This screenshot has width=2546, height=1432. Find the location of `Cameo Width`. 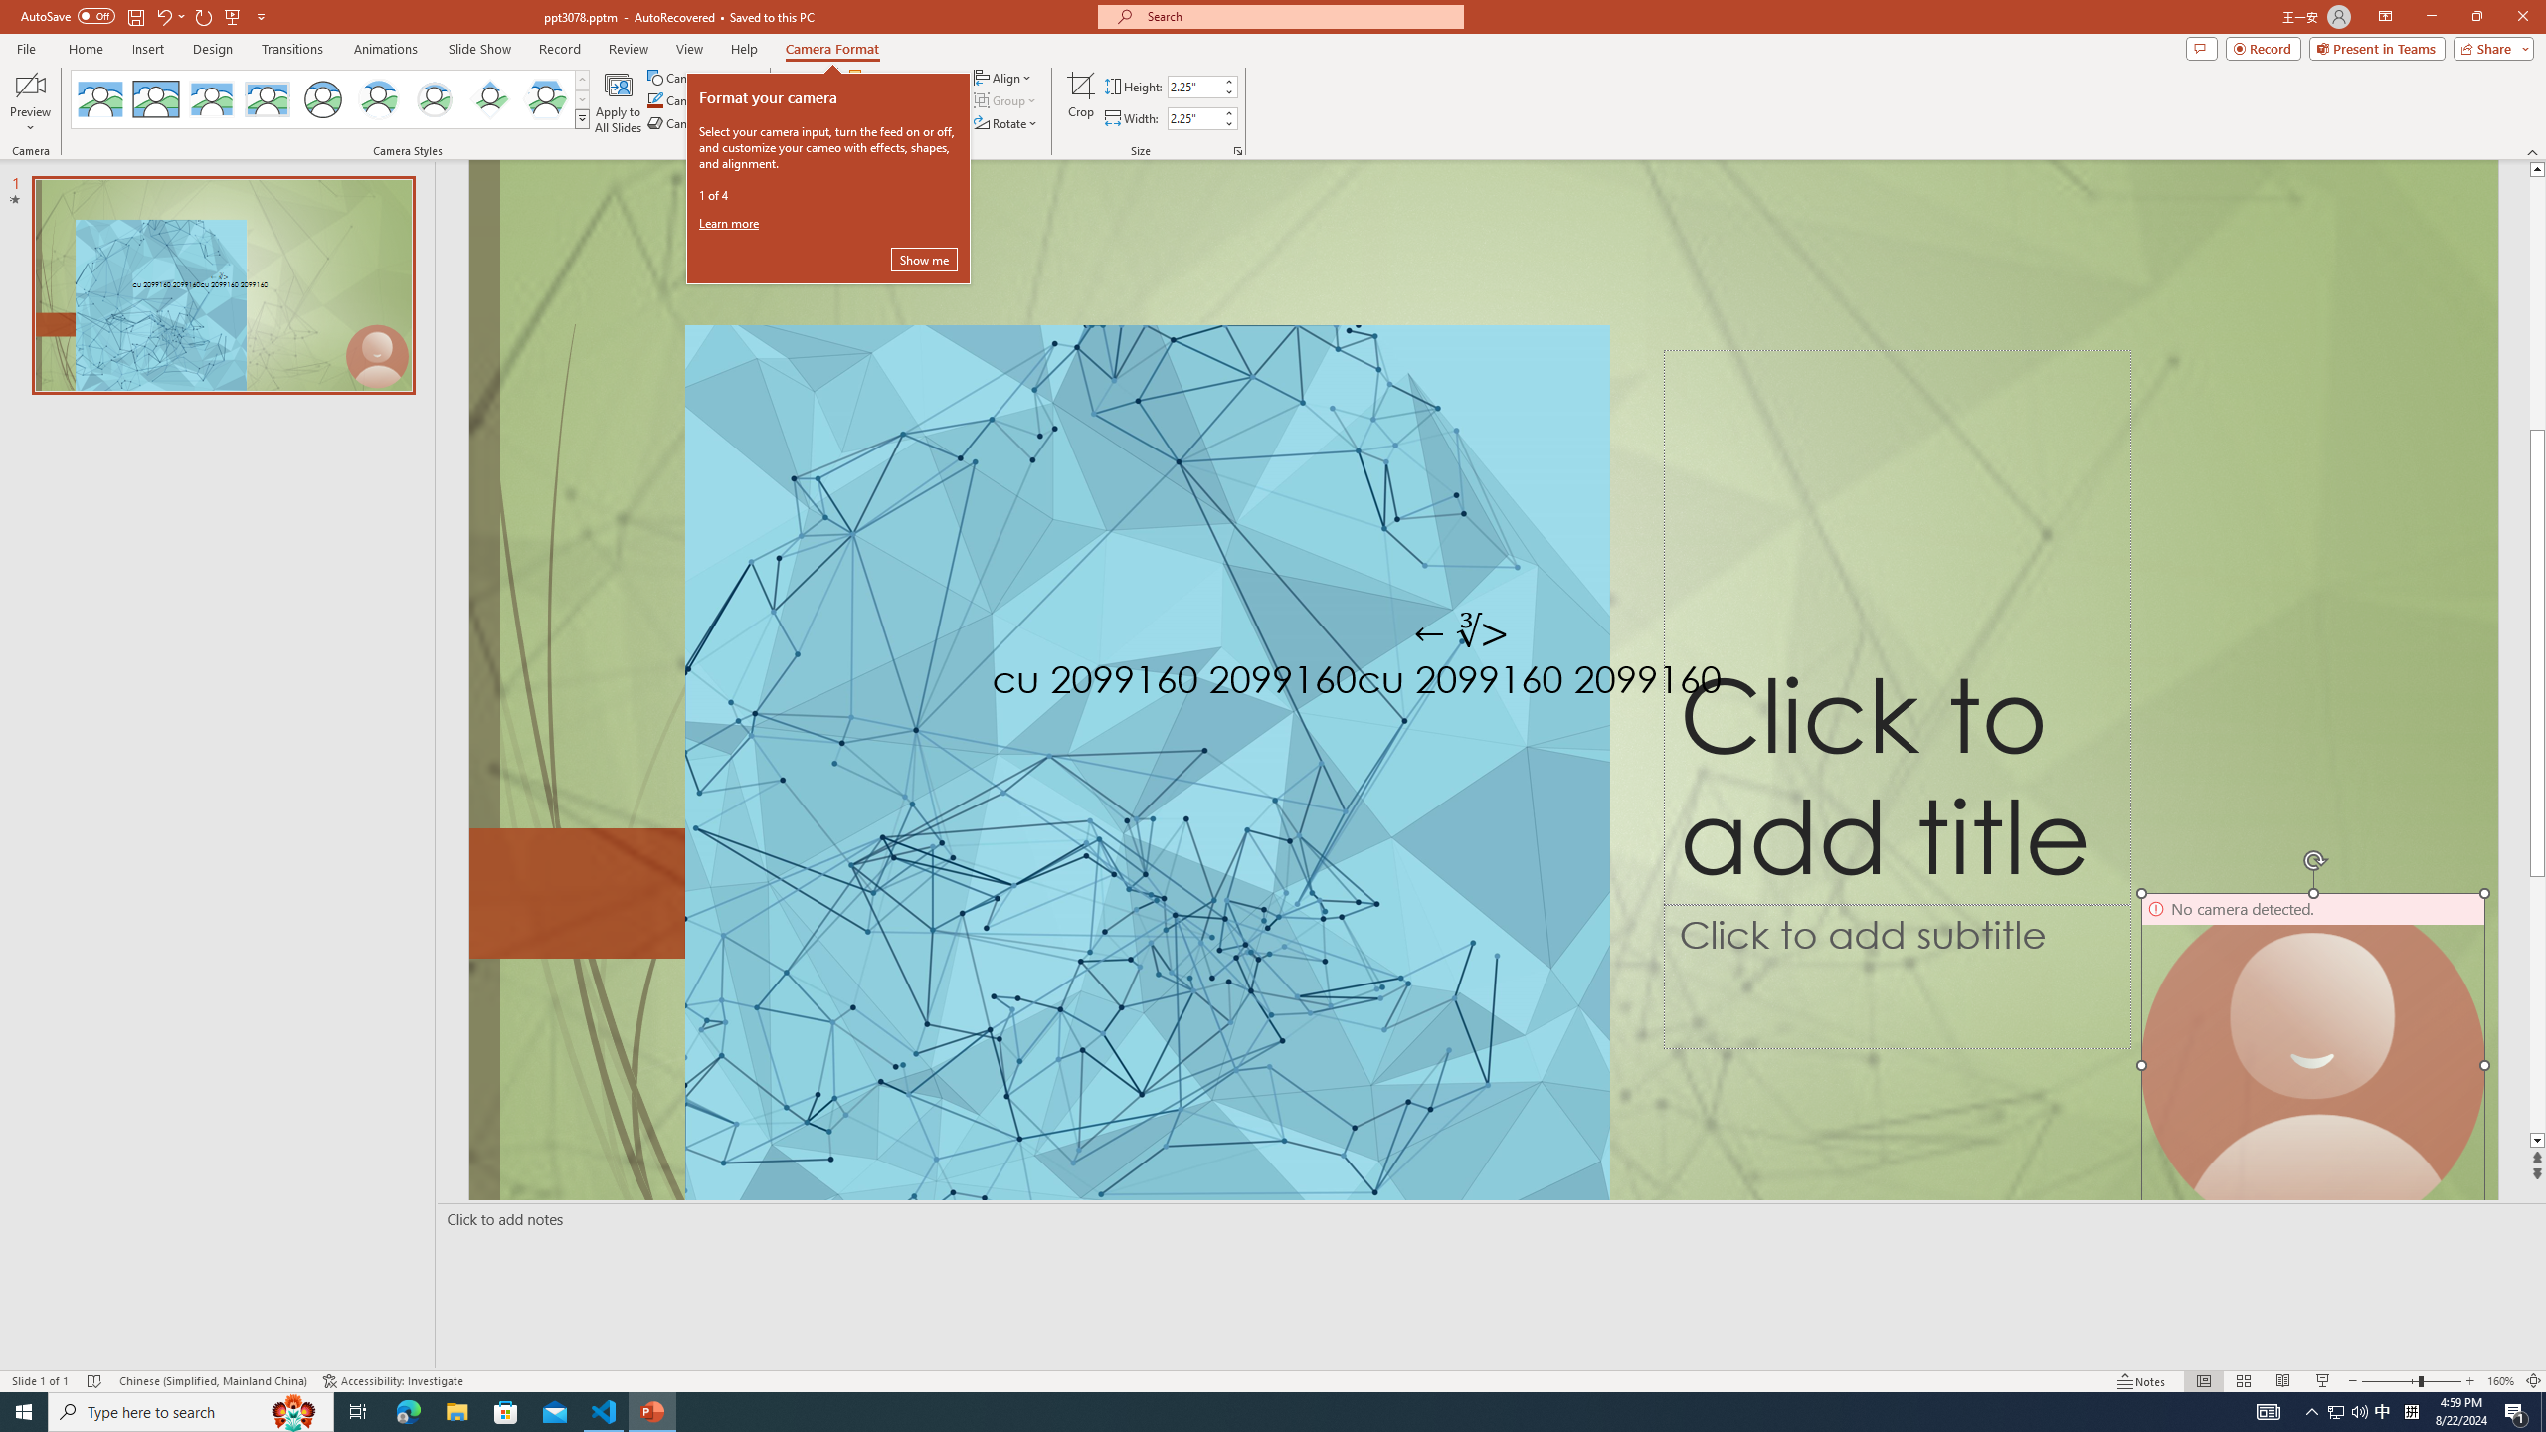

Cameo Width is located at coordinates (1193, 118).